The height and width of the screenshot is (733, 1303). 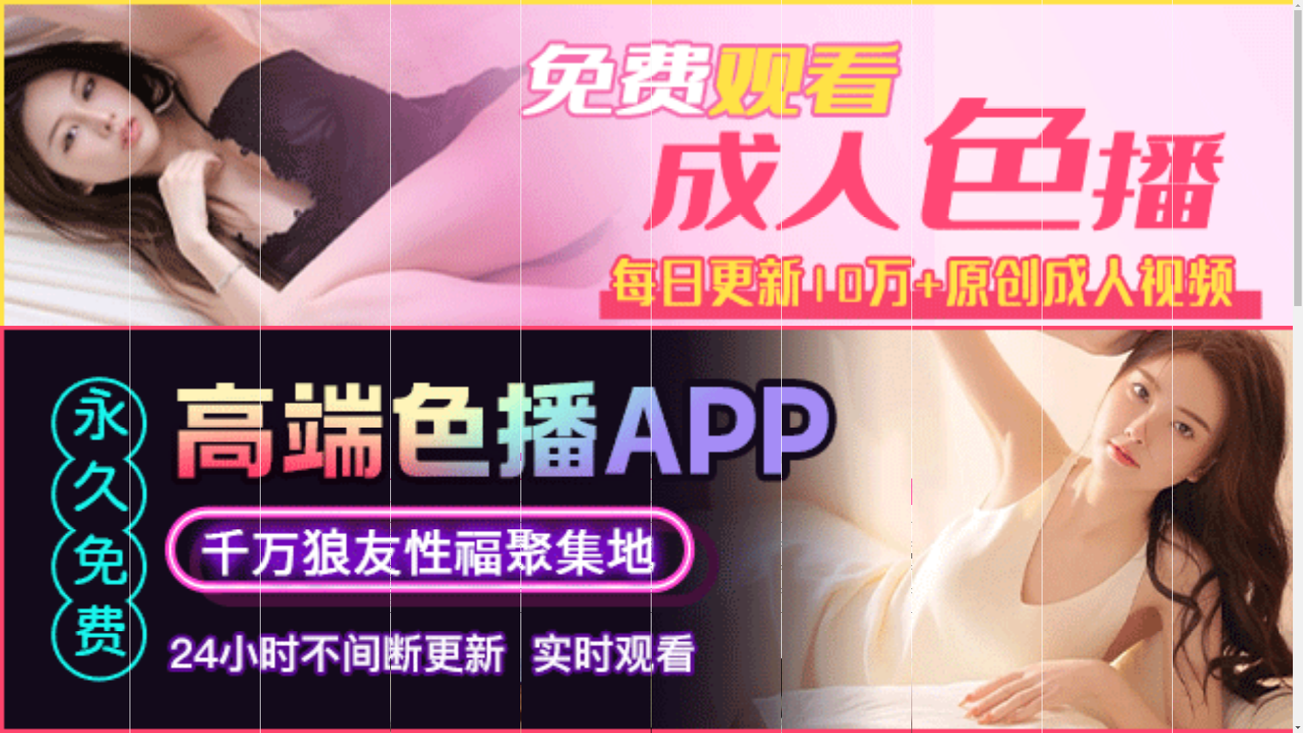 I want to click on 91TV, so click(x=1110, y=531).